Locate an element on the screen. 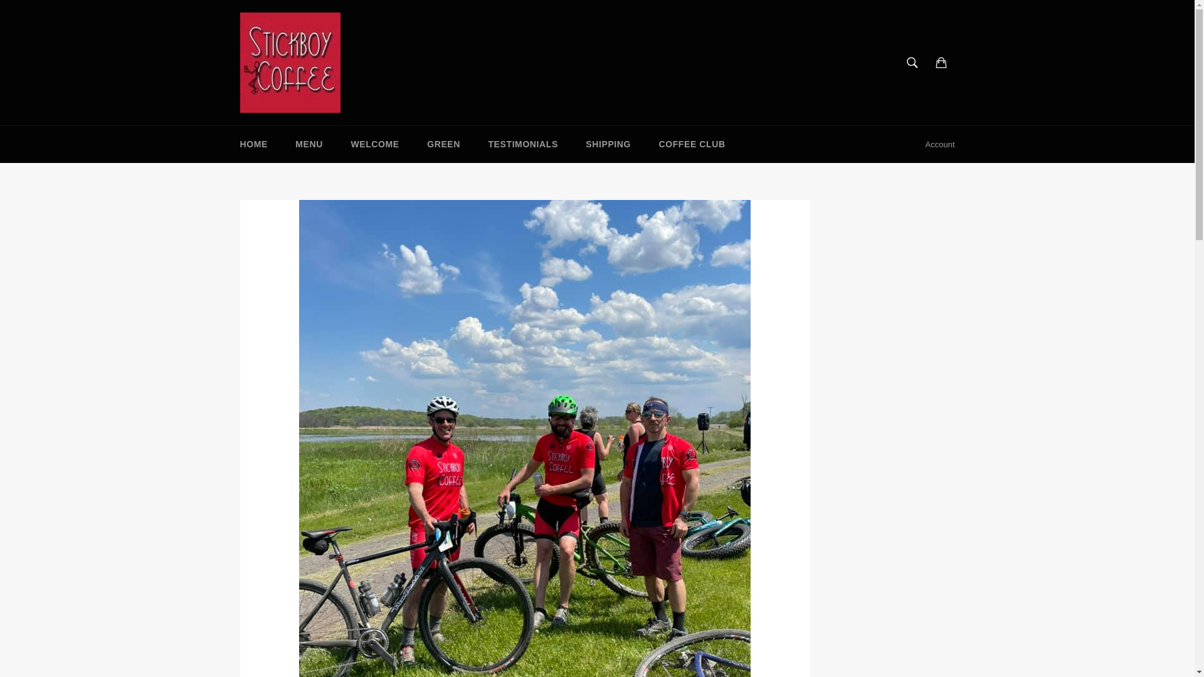  WELCOME is located at coordinates (375, 144).